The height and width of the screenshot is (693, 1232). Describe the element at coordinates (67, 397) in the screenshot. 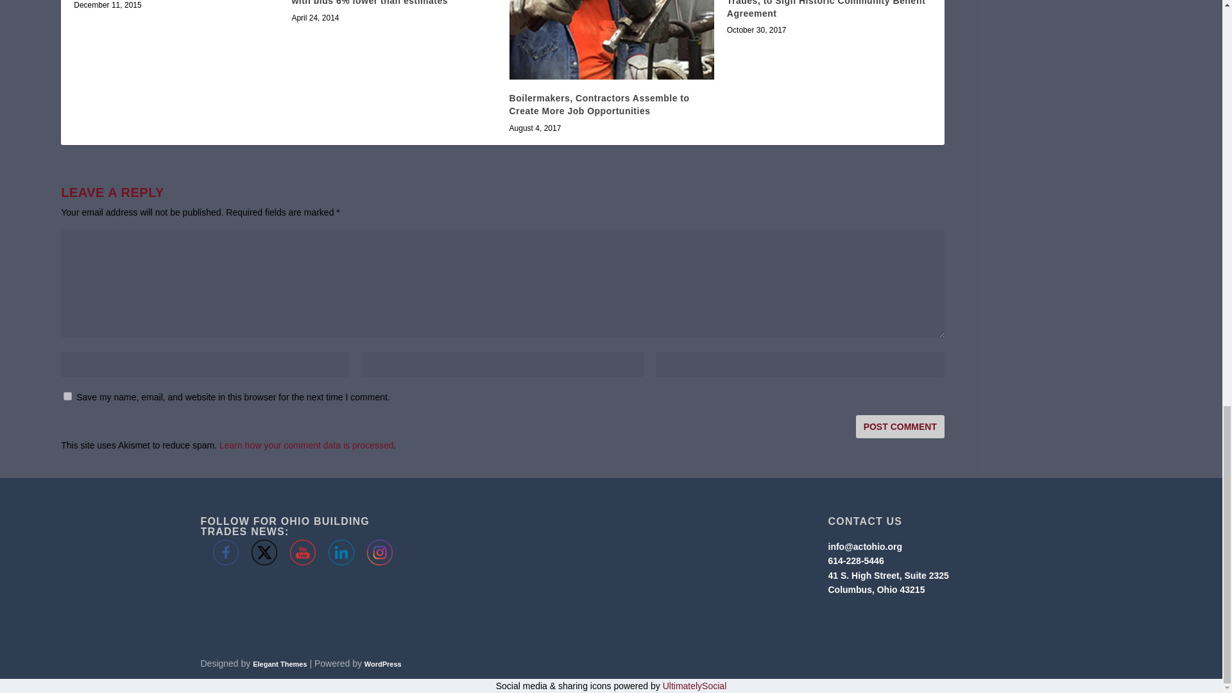

I see `yes` at that location.